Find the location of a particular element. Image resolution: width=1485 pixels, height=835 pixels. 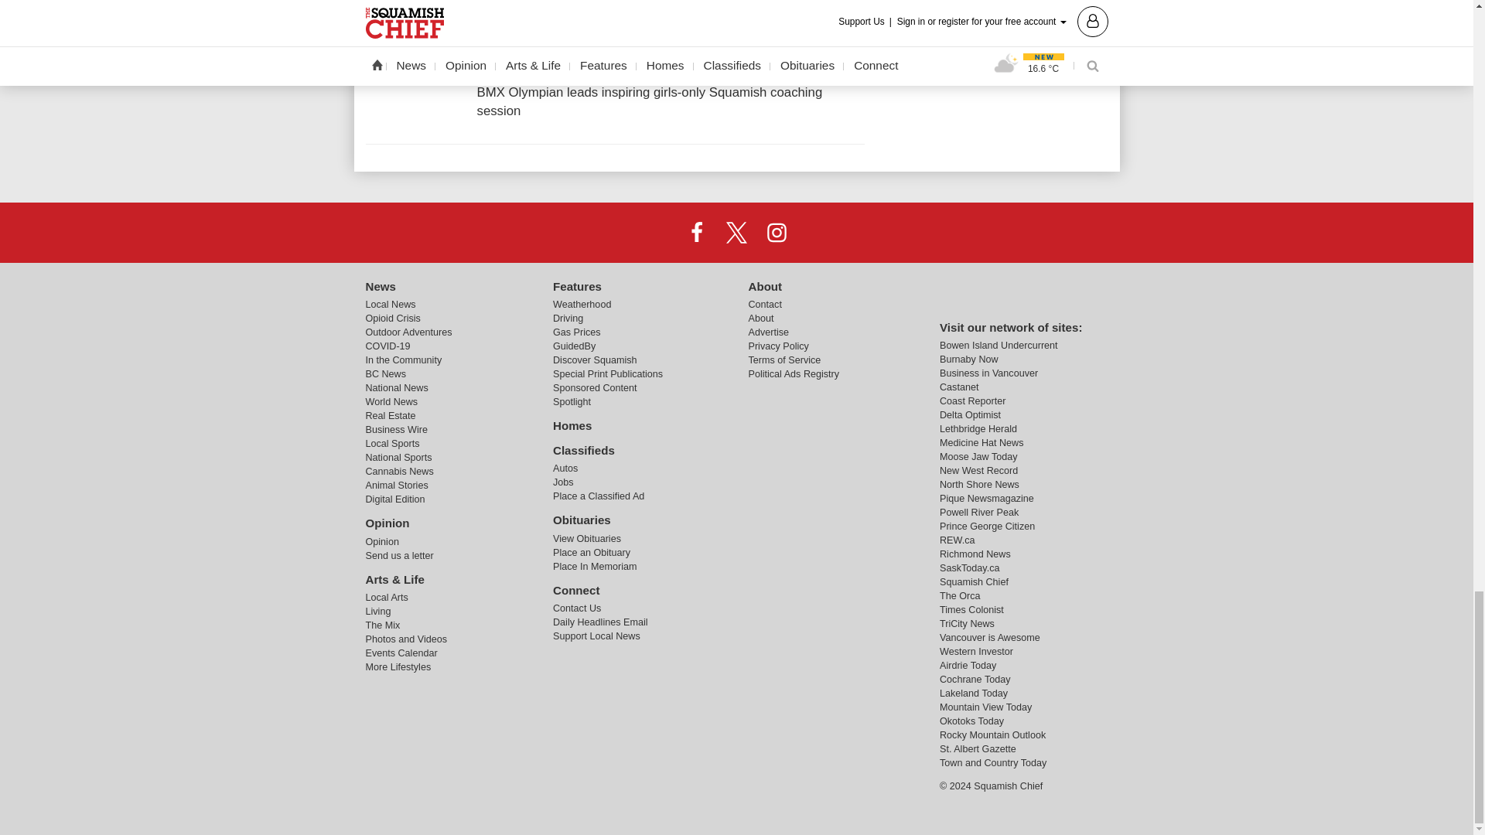

Instagram is located at coordinates (776, 231).